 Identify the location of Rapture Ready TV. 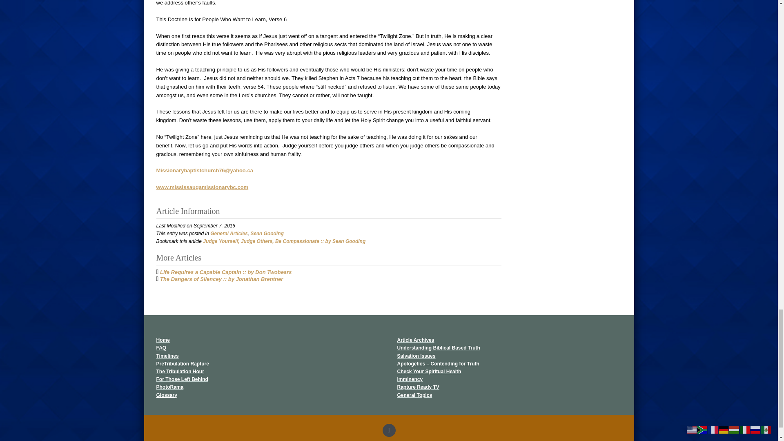
(418, 387).